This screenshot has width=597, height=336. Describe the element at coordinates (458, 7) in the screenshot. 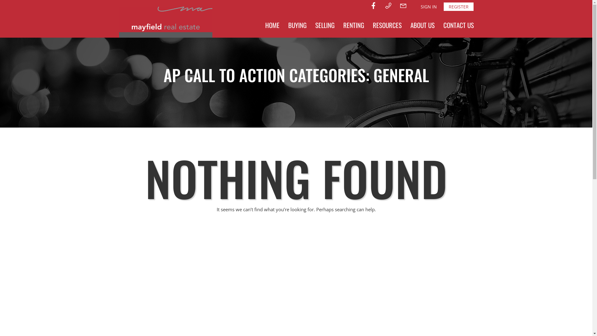

I see `REGISTER` at that location.